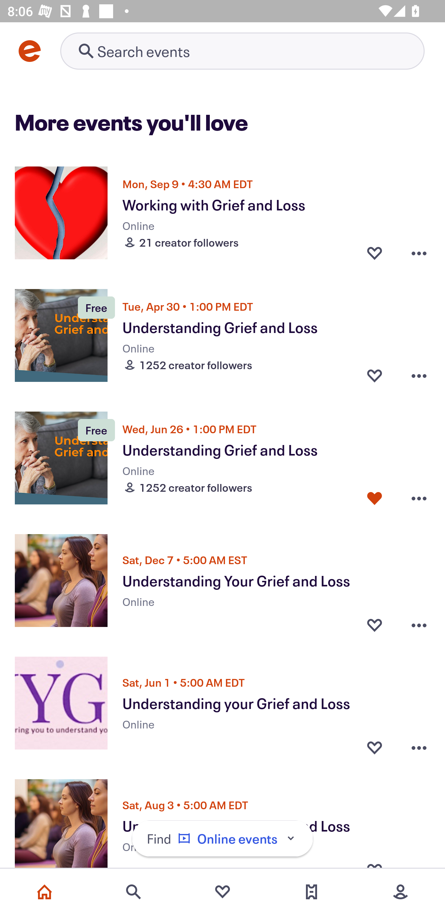 The width and height of the screenshot is (445, 916). What do you see at coordinates (375, 375) in the screenshot?
I see `Favorite button` at bounding box center [375, 375].